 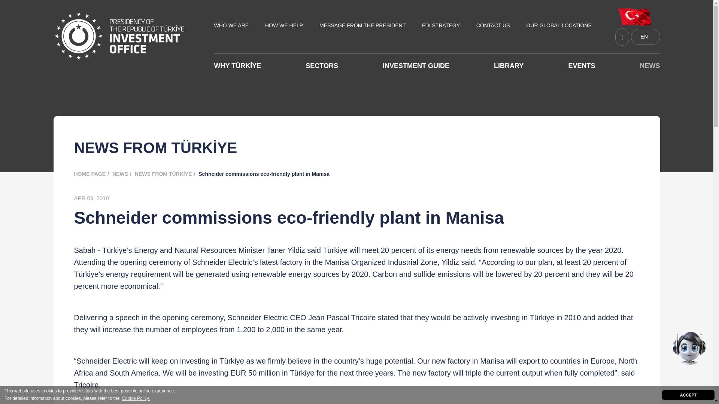 I want to click on NEWS, so click(x=122, y=174).